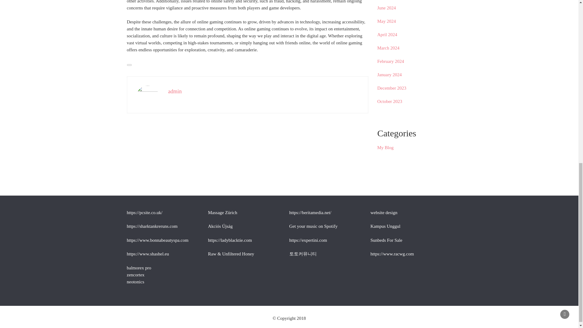 The image size is (583, 328). What do you see at coordinates (390, 61) in the screenshot?
I see `February 2024` at bounding box center [390, 61].